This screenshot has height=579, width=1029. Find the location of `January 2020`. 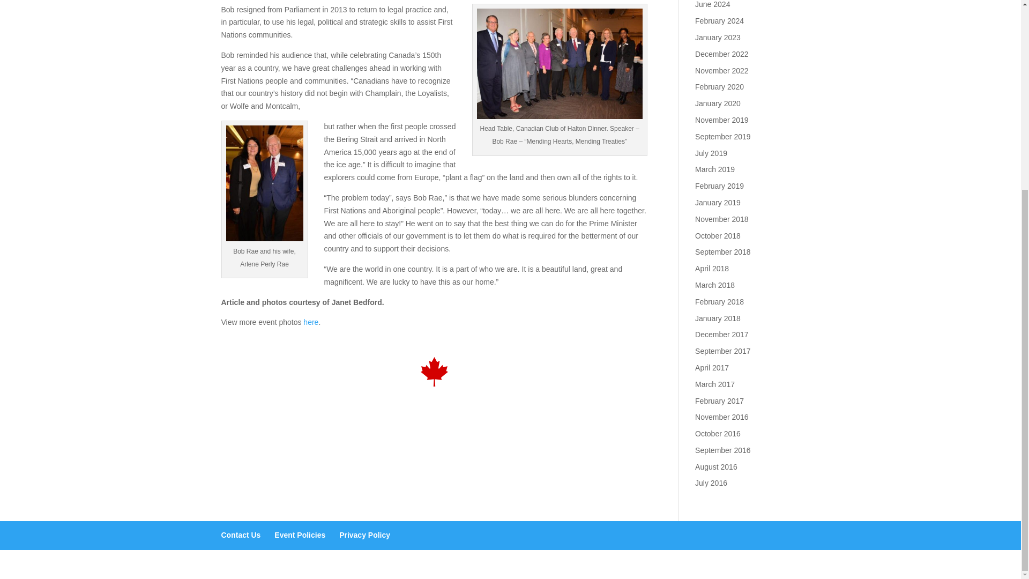

January 2020 is located at coordinates (718, 103).